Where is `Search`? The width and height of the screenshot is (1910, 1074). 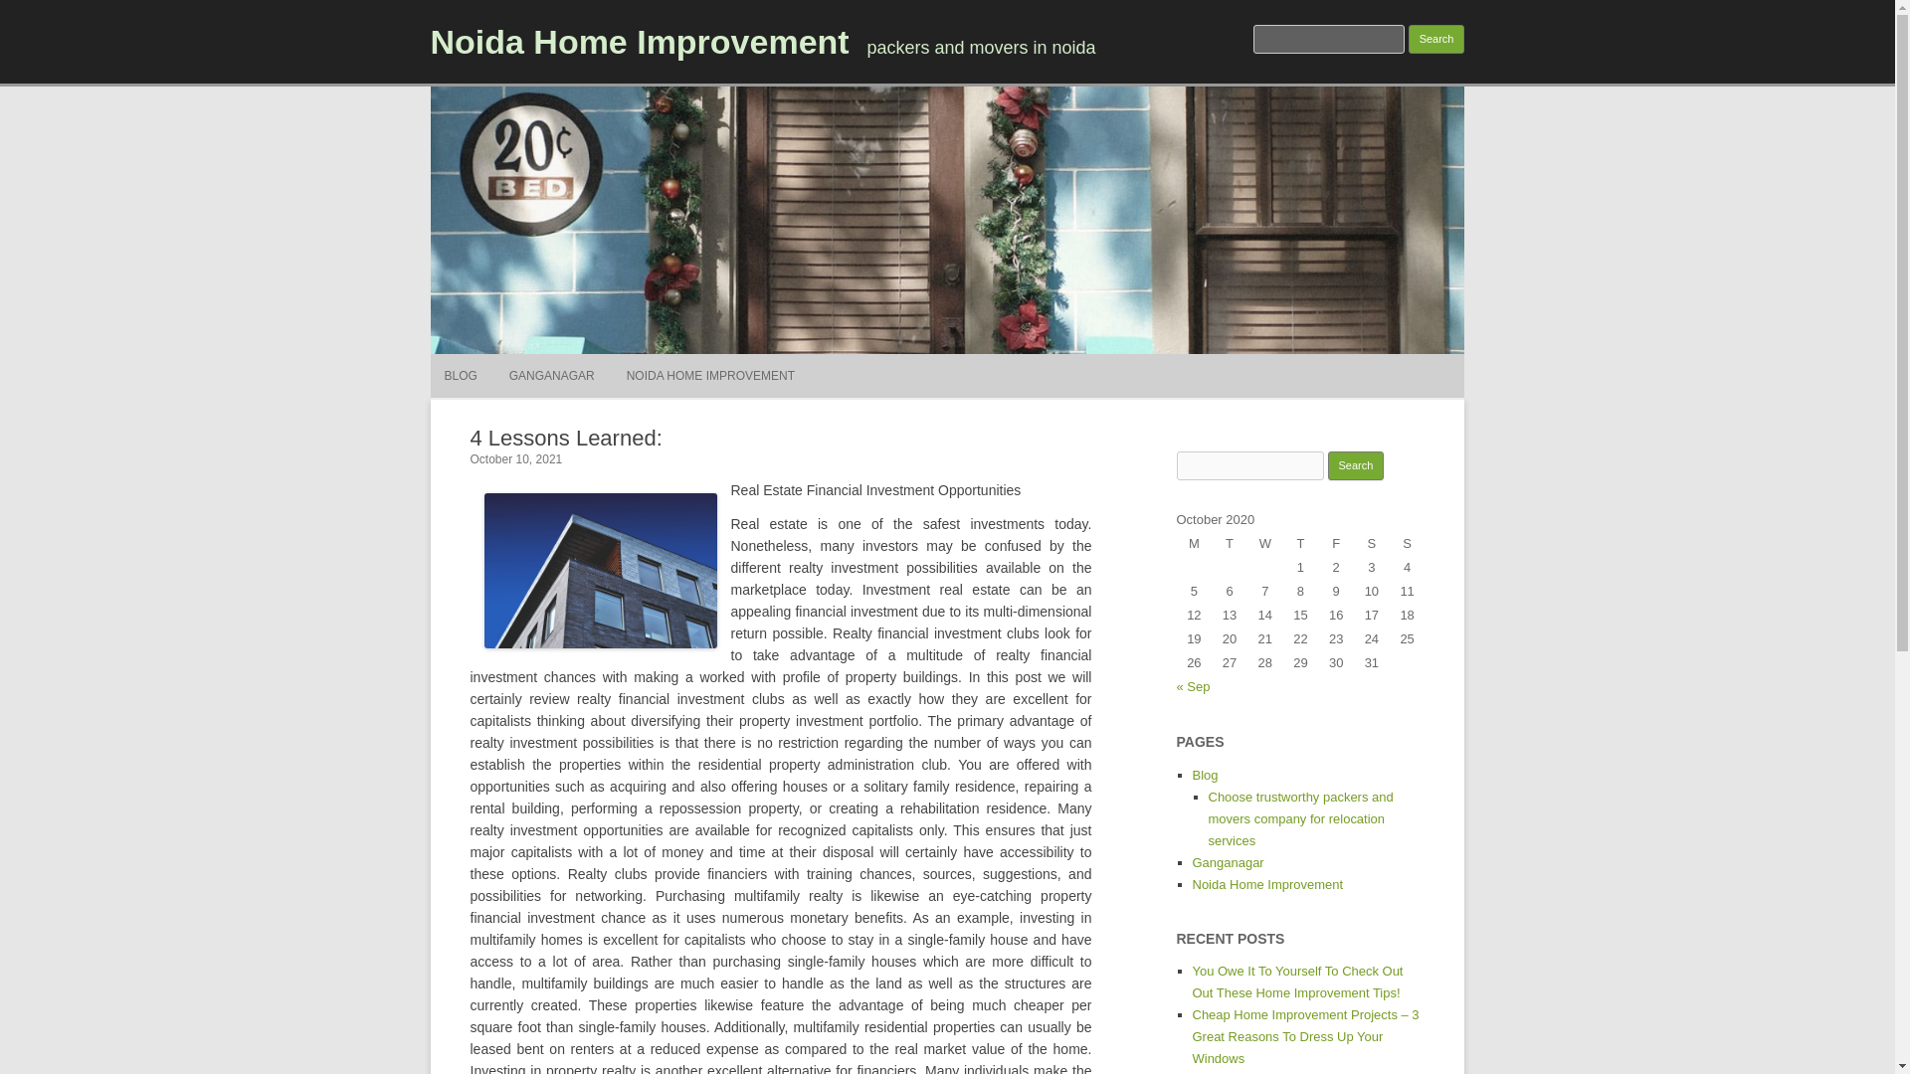 Search is located at coordinates (1356, 465).